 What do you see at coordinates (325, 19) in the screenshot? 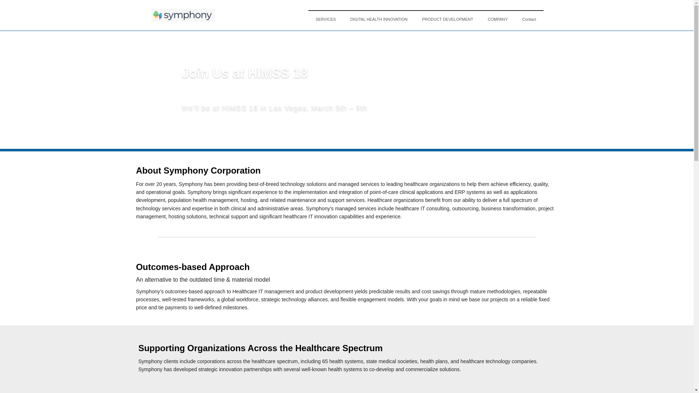
I see `SERVICES` at bounding box center [325, 19].